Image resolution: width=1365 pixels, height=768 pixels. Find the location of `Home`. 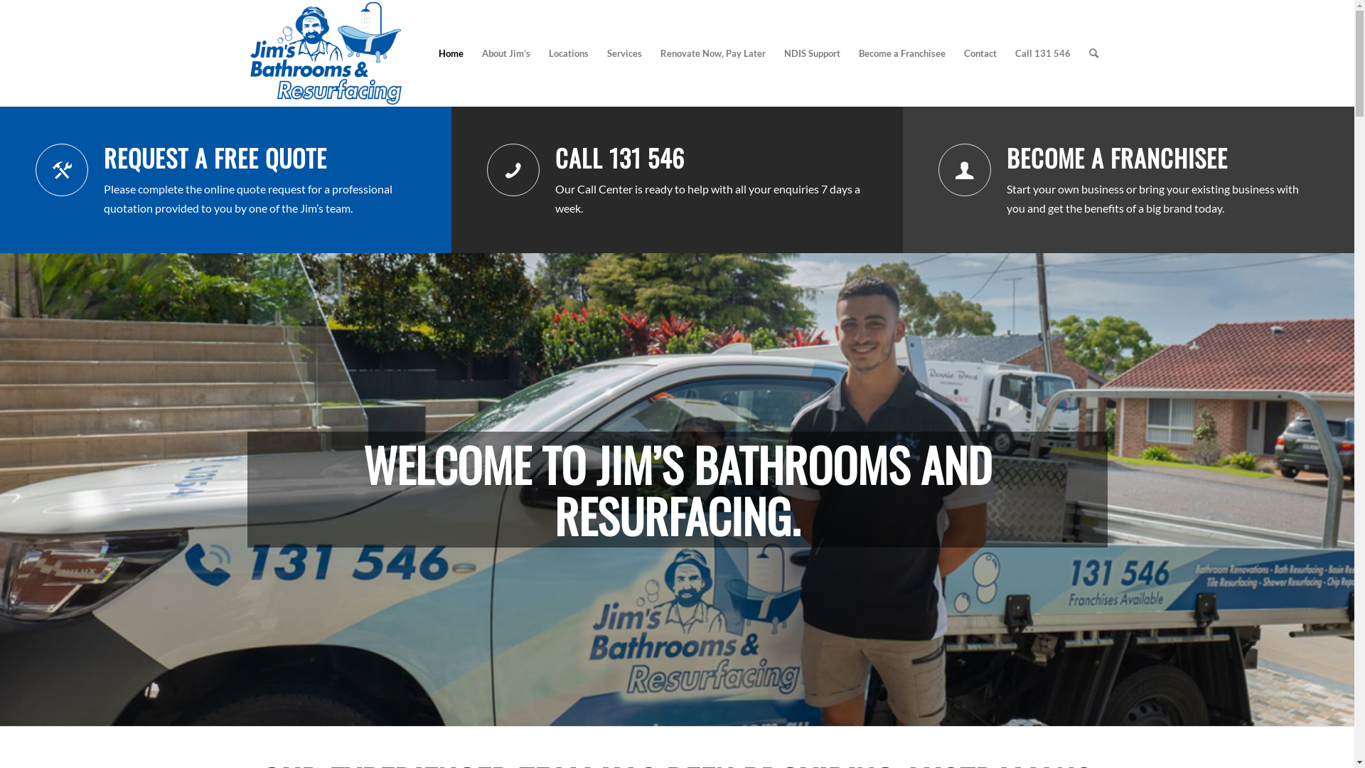

Home is located at coordinates (451, 53).